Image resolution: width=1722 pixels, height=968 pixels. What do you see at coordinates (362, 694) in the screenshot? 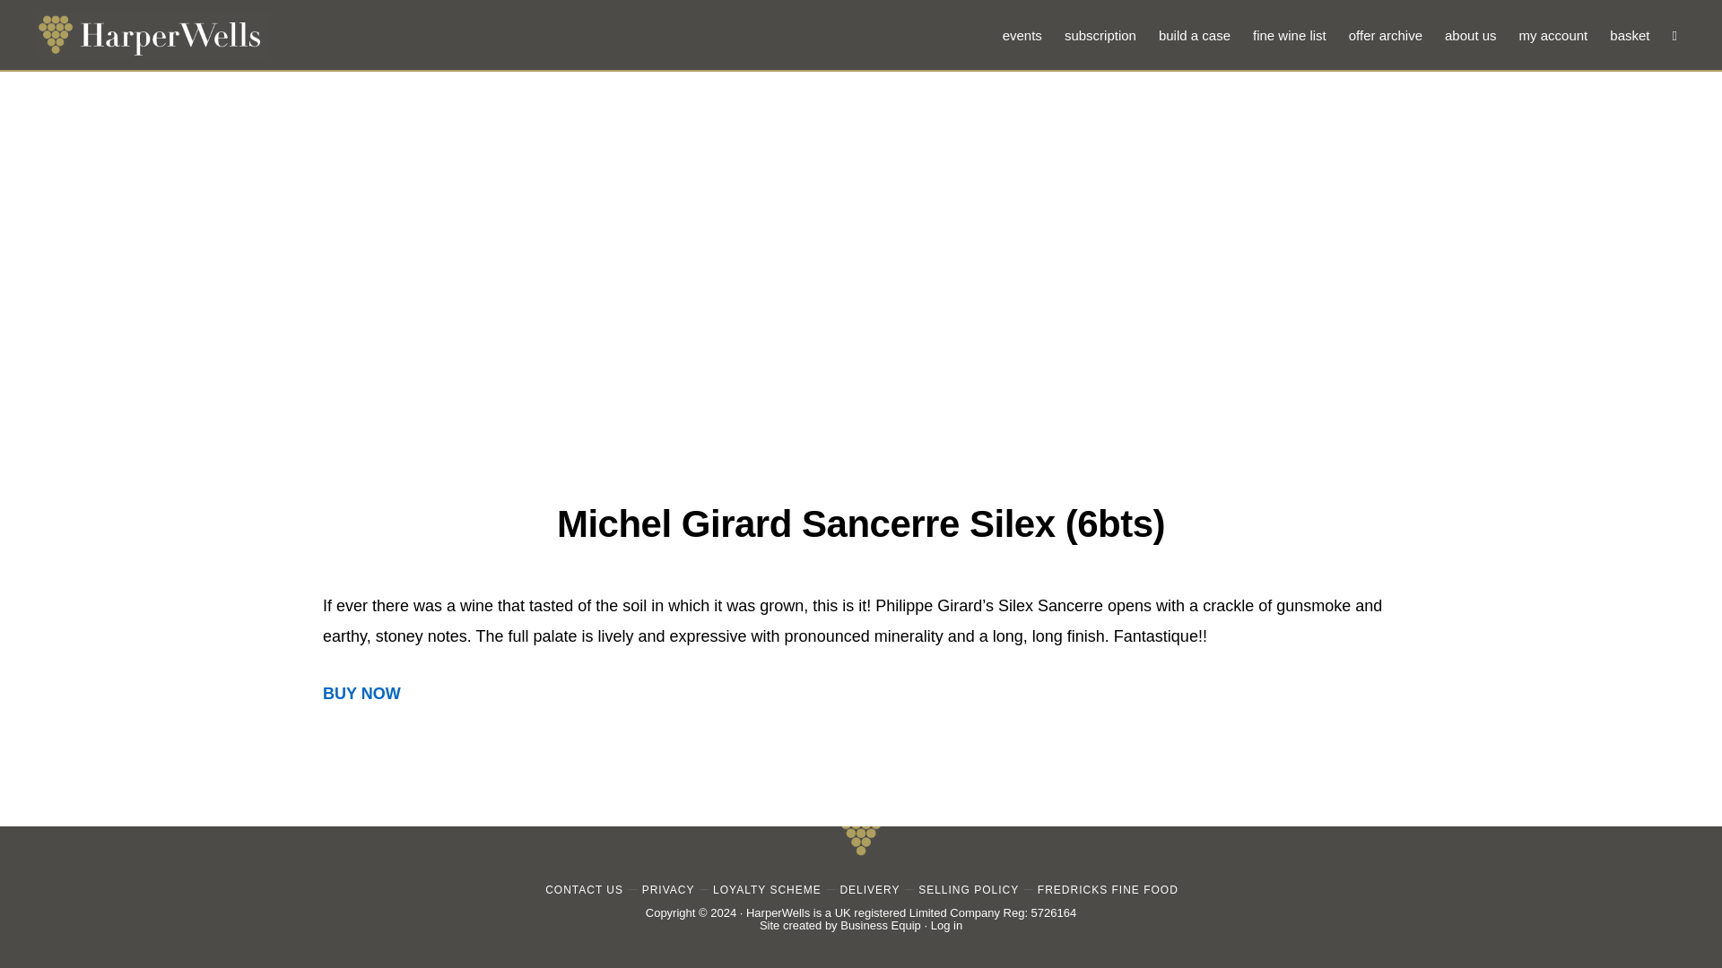
I see `BUY NOW` at bounding box center [362, 694].